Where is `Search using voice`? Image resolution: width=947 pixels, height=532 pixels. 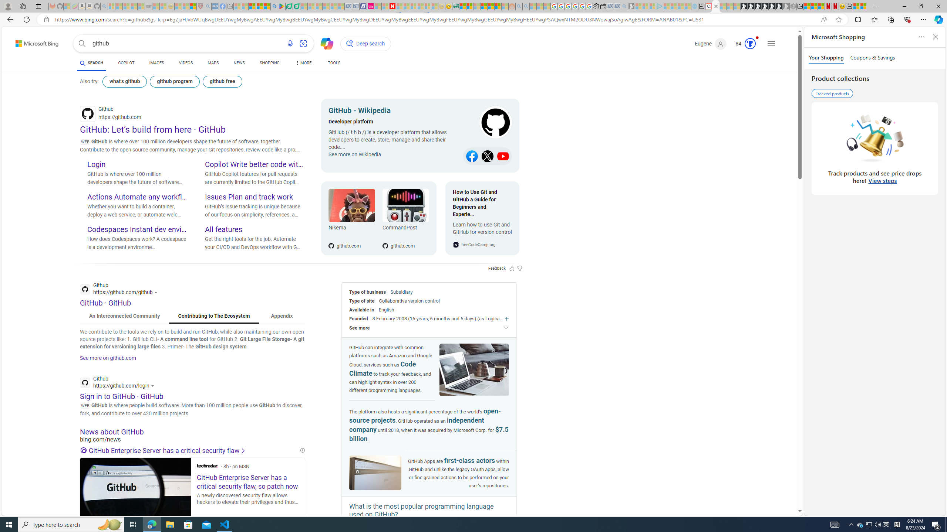
Search using voice is located at coordinates (290, 44).